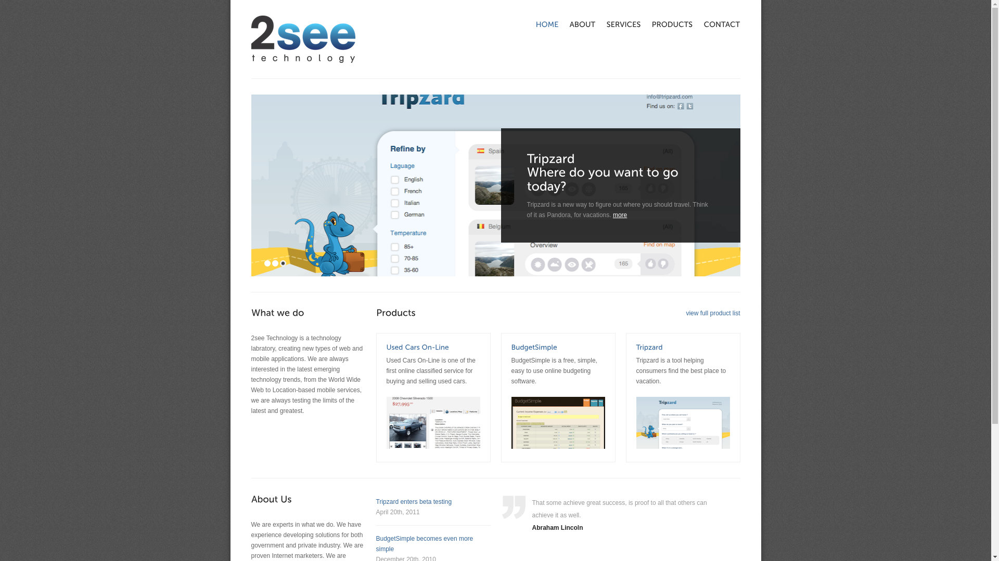 This screenshot has height=561, width=999. I want to click on BudgetSimple becomes even more simple, so click(425, 544).